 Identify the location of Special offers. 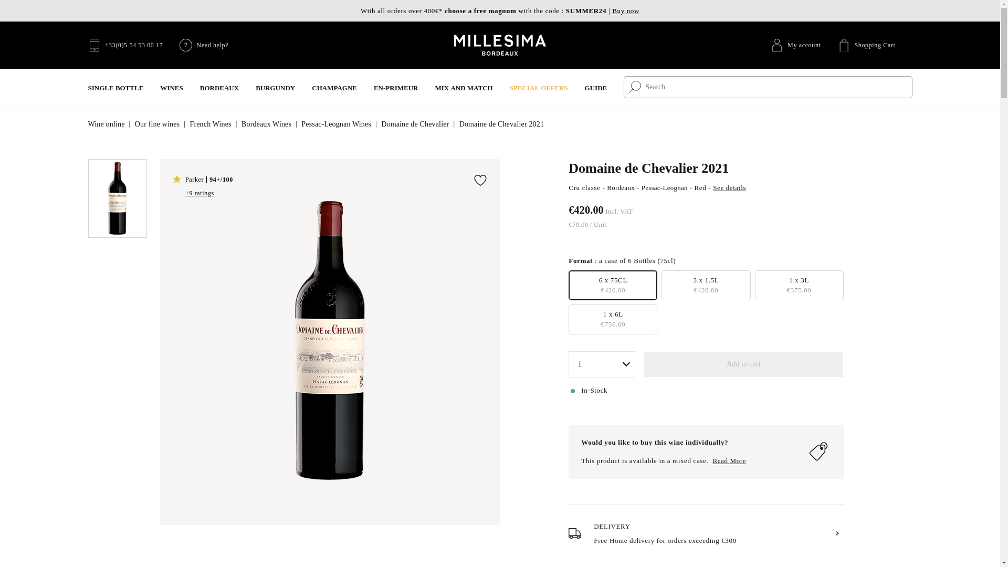
(539, 87).